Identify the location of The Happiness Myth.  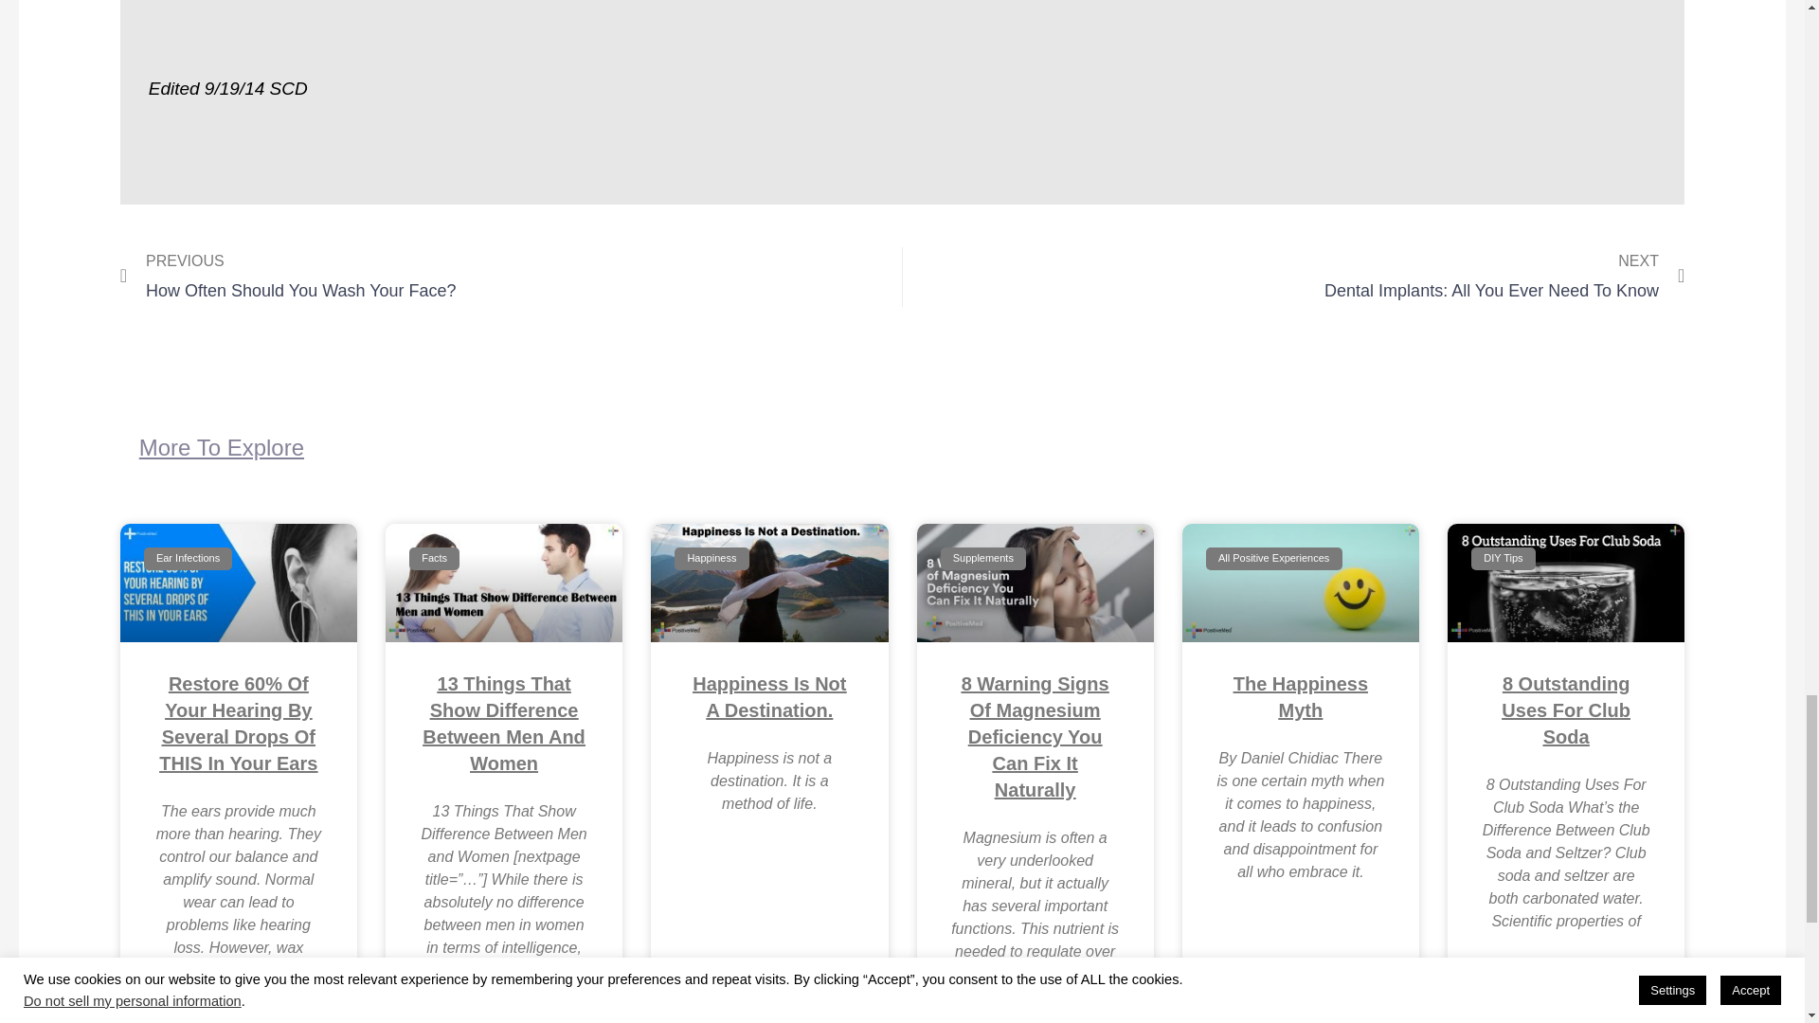
(504, 723).